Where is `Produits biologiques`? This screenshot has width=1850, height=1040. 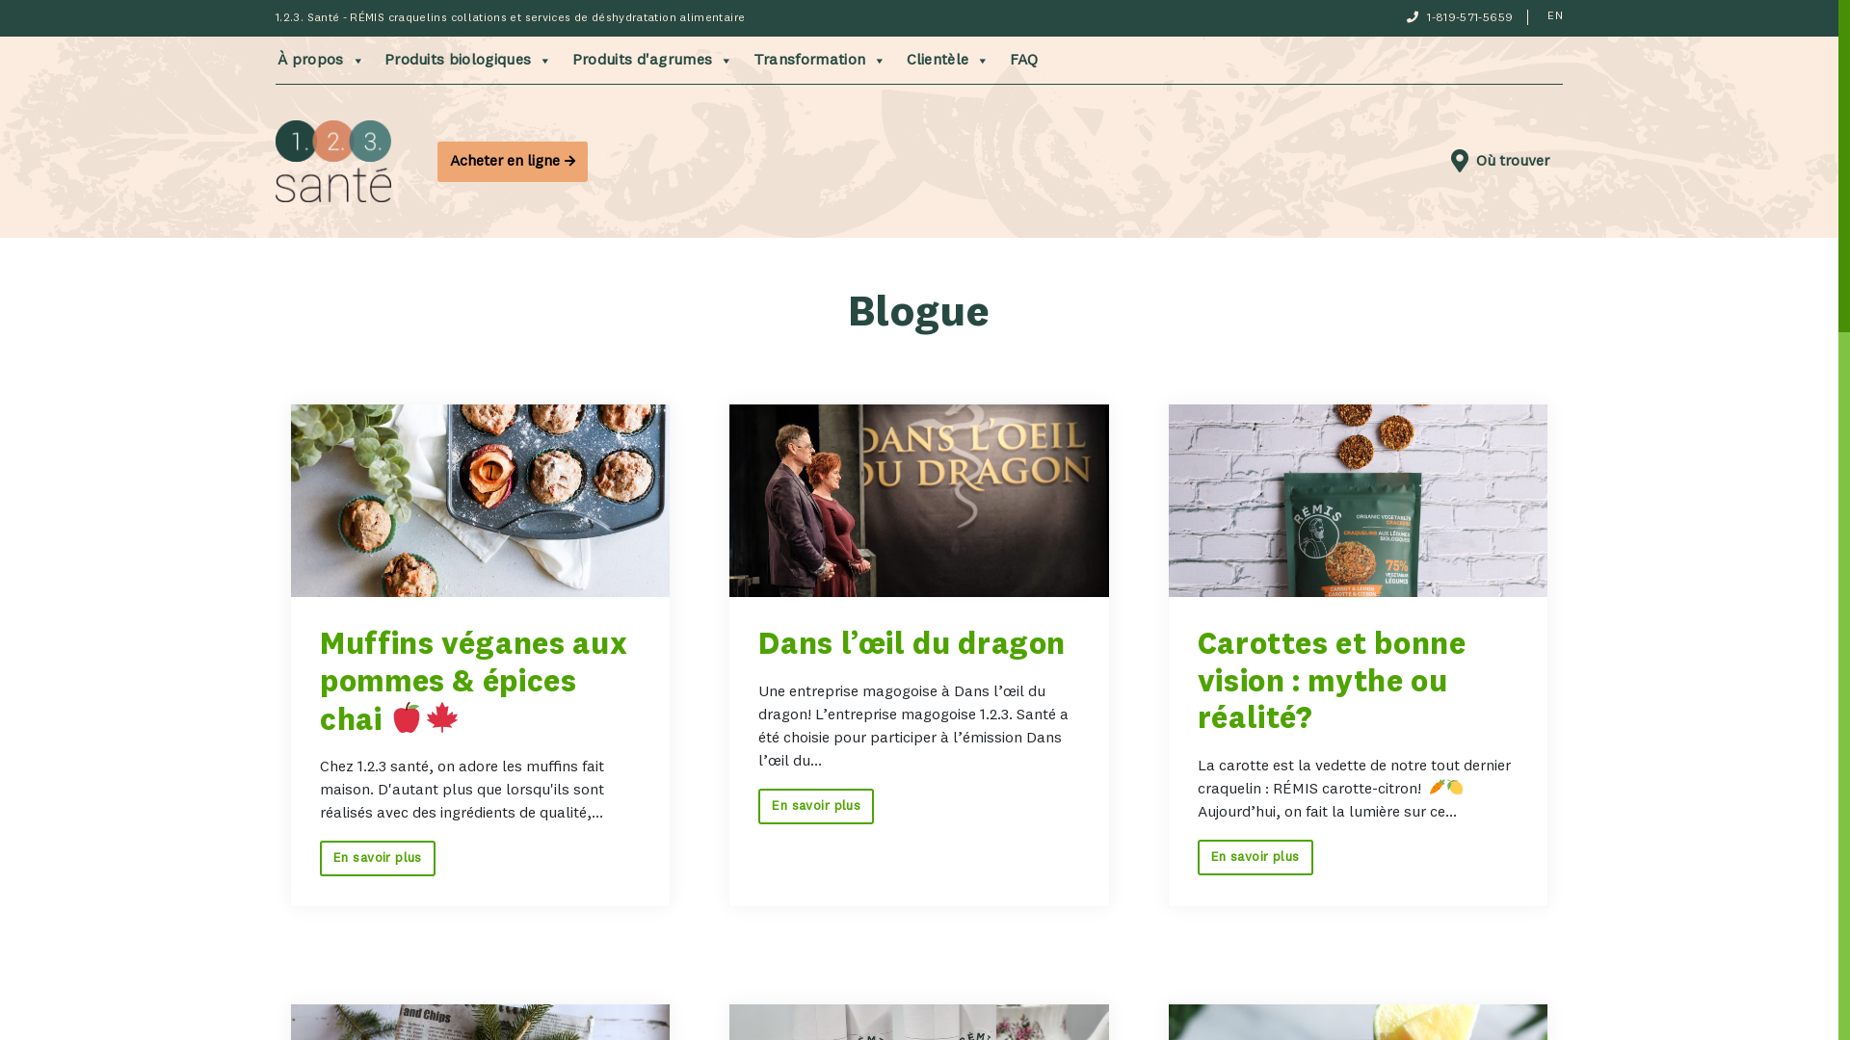 Produits biologiques is located at coordinates (468, 60).